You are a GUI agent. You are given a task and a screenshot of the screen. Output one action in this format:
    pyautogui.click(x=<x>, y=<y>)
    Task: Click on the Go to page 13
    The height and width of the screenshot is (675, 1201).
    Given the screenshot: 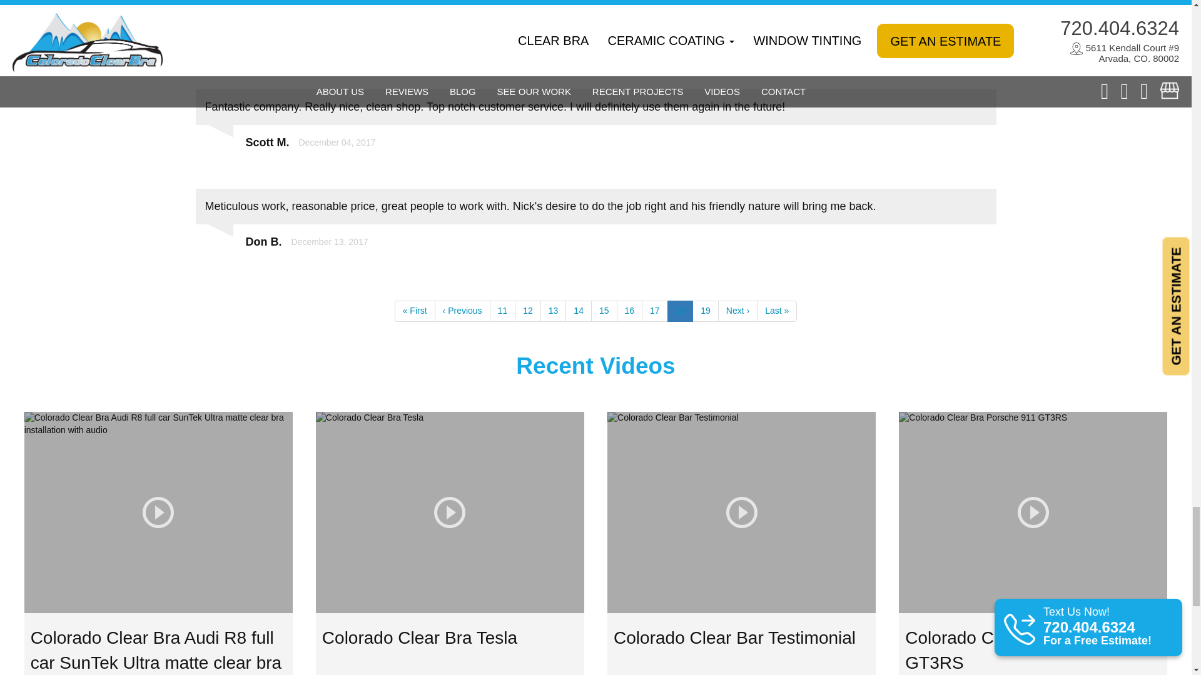 What is the action you would take?
    pyautogui.click(x=554, y=311)
    